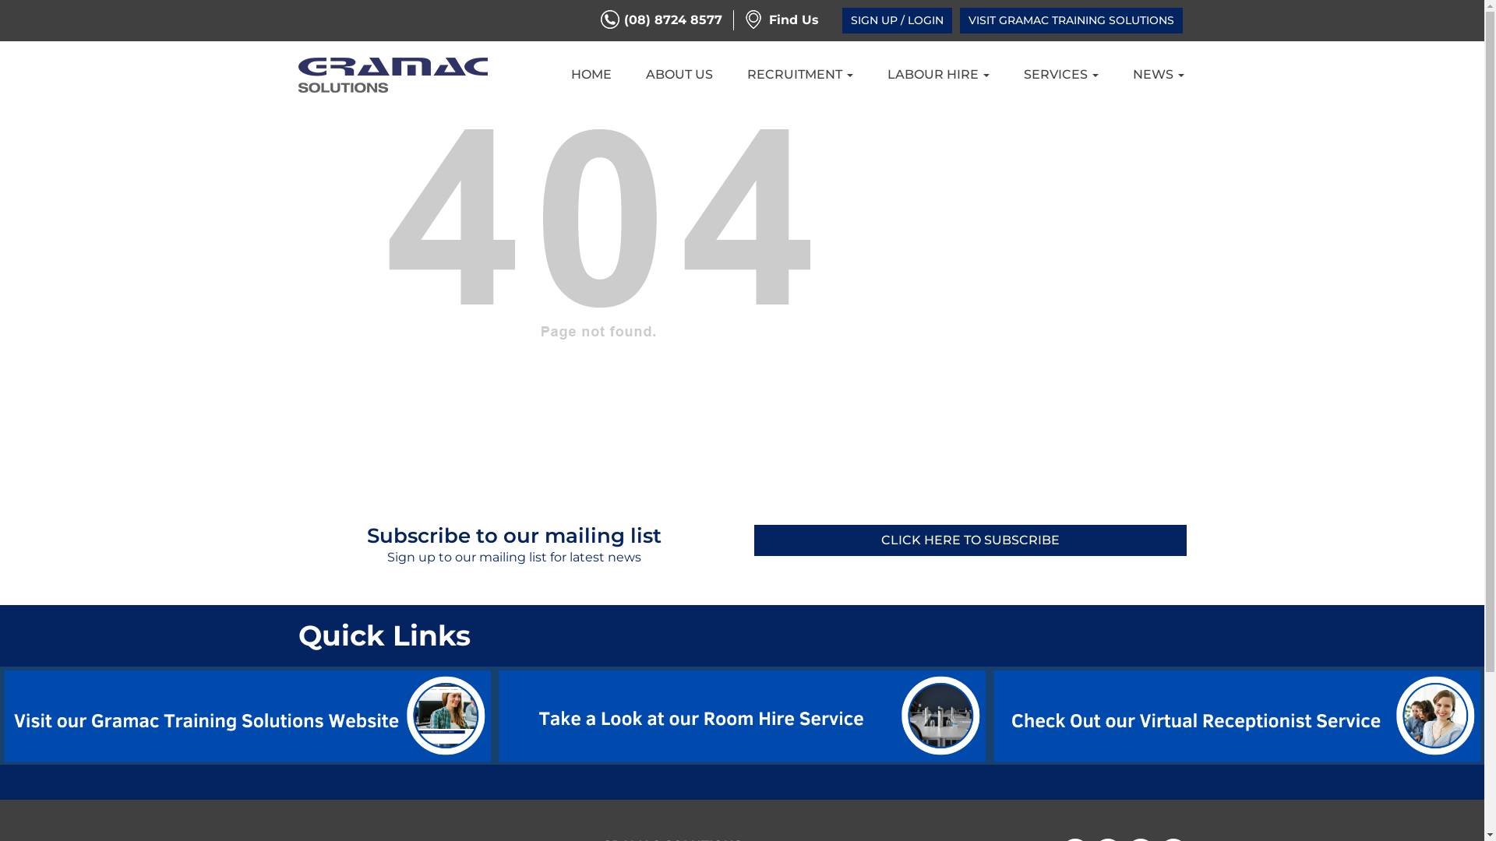 The width and height of the screenshot is (1496, 841). What do you see at coordinates (1158, 75) in the screenshot?
I see `NEWS` at bounding box center [1158, 75].